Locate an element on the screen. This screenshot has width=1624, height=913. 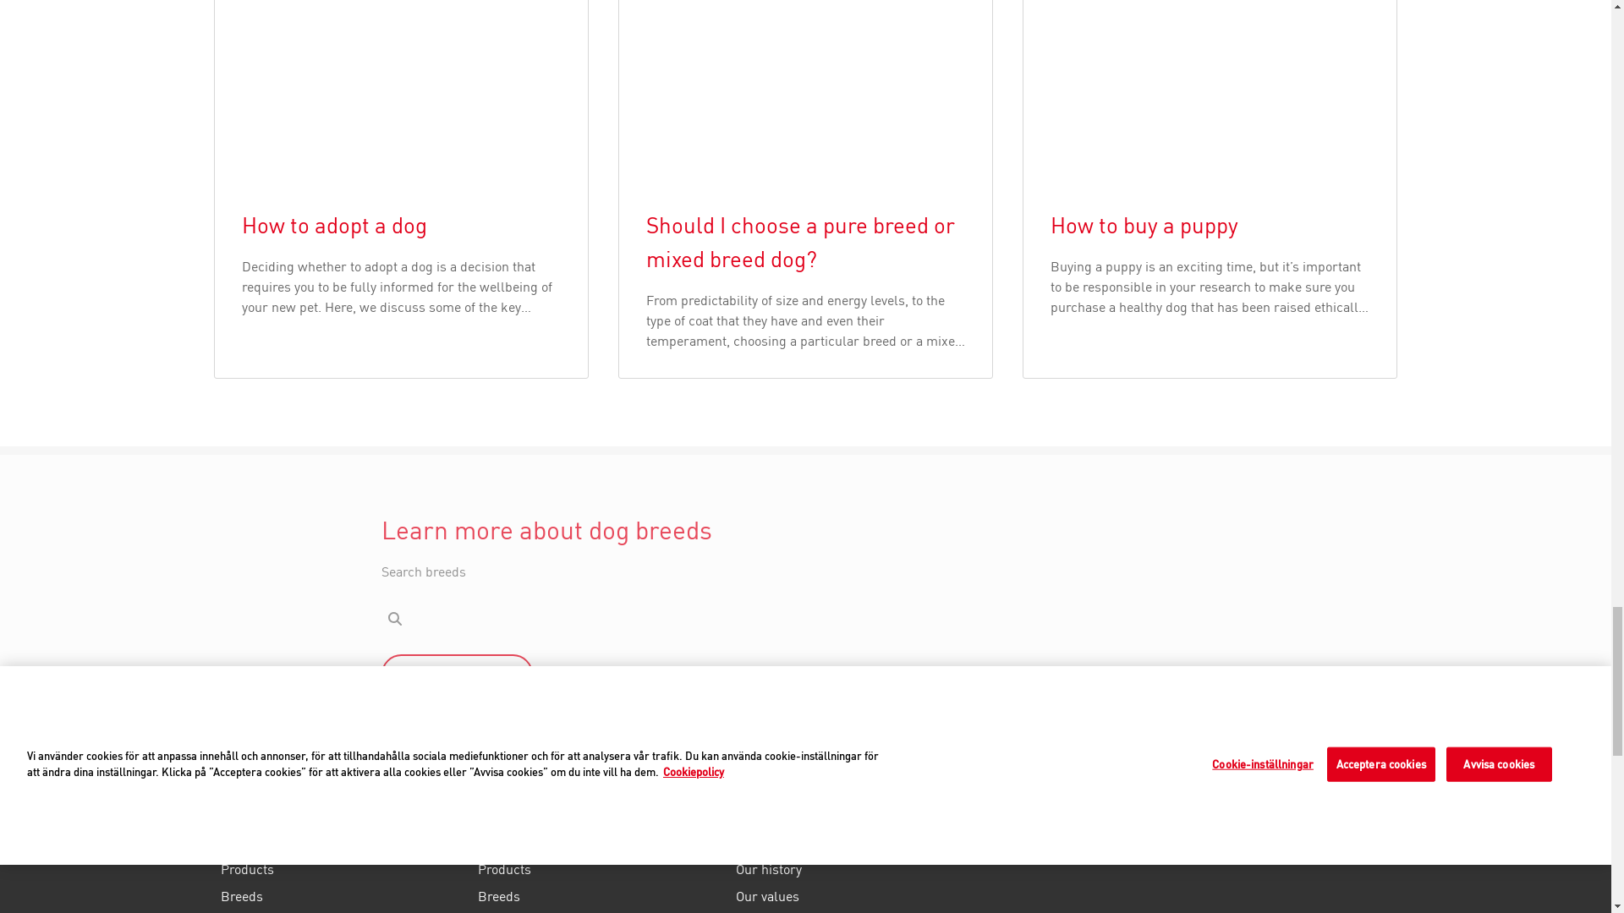
Thinking of getting a cat is located at coordinates (342, 911).